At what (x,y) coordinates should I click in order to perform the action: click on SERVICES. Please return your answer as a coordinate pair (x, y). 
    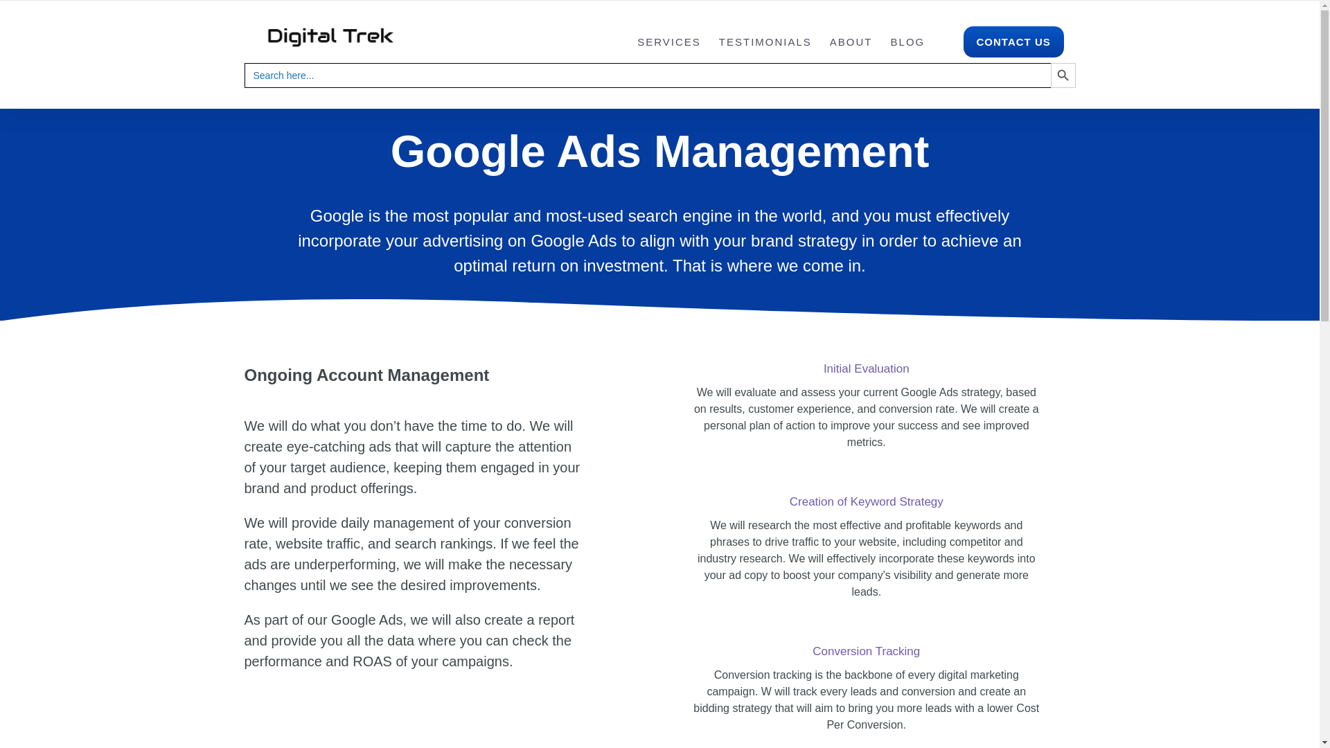
    Looking at the image, I should click on (668, 42).